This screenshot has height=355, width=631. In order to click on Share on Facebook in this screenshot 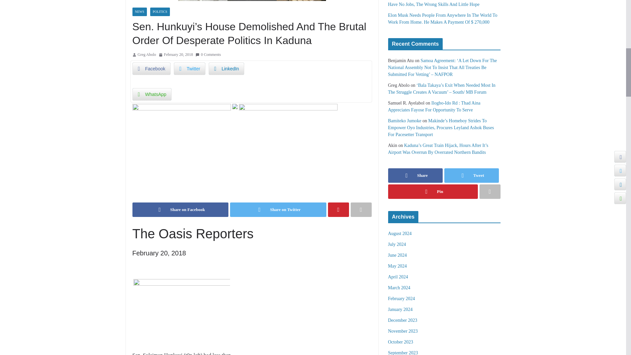, I will do `click(180, 209)`.